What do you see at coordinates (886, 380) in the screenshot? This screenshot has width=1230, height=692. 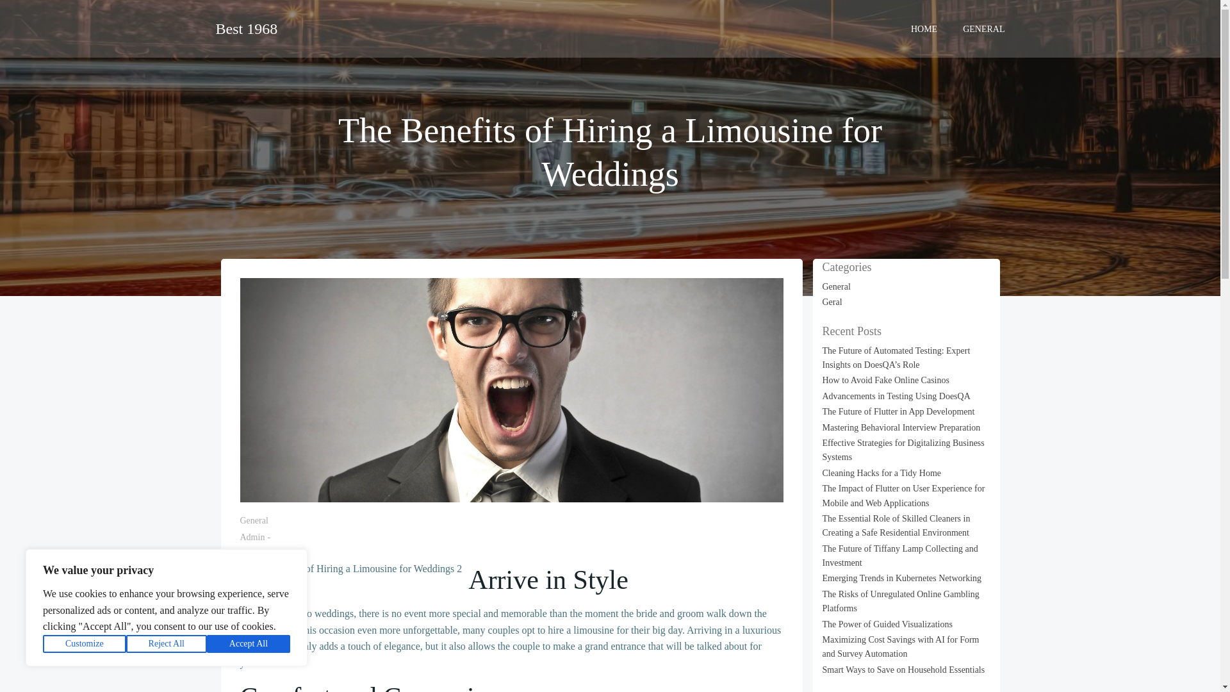 I see `How to Avoid Fake Online Casinos` at bounding box center [886, 380].